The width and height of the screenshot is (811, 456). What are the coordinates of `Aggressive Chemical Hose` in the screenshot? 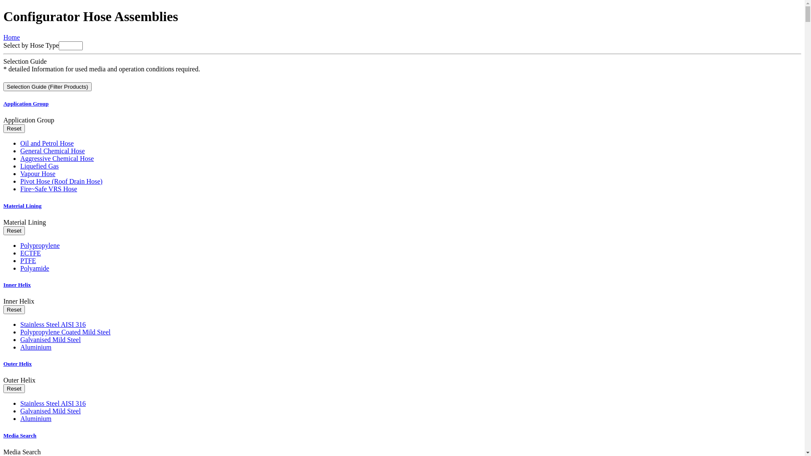 It's located at (57, 159).